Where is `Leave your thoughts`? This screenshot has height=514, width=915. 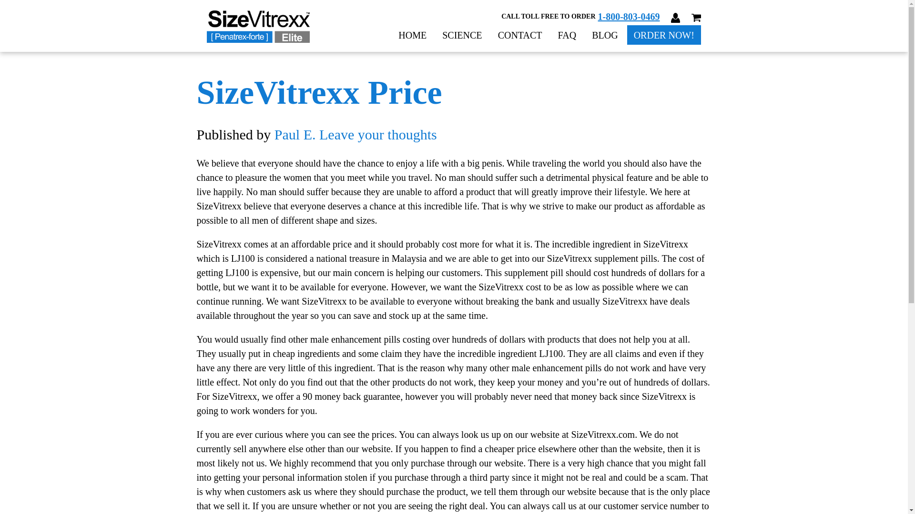
Leave your thoughts is located at coordinates (378, 134).